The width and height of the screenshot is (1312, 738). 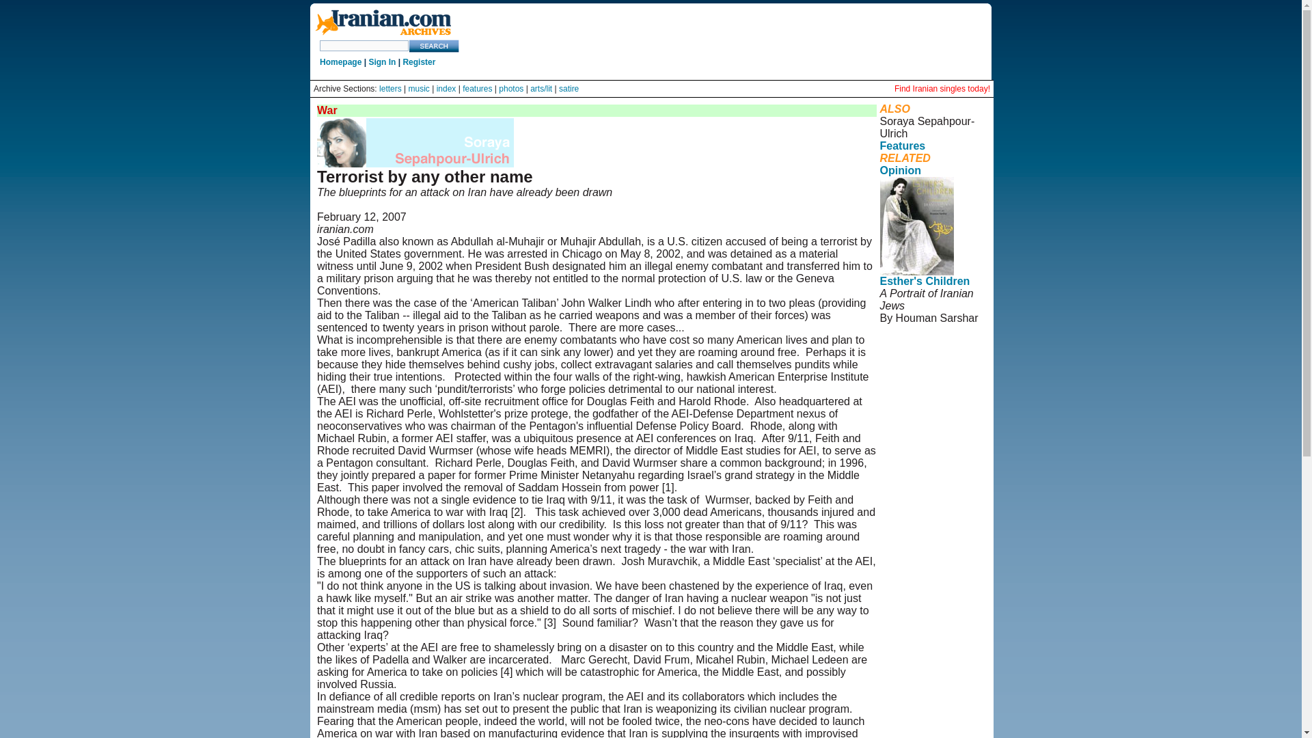 What do you see at coordinates (340, 62) in the screenshot?
I see `Homepage` at bounding box center [340, 62].